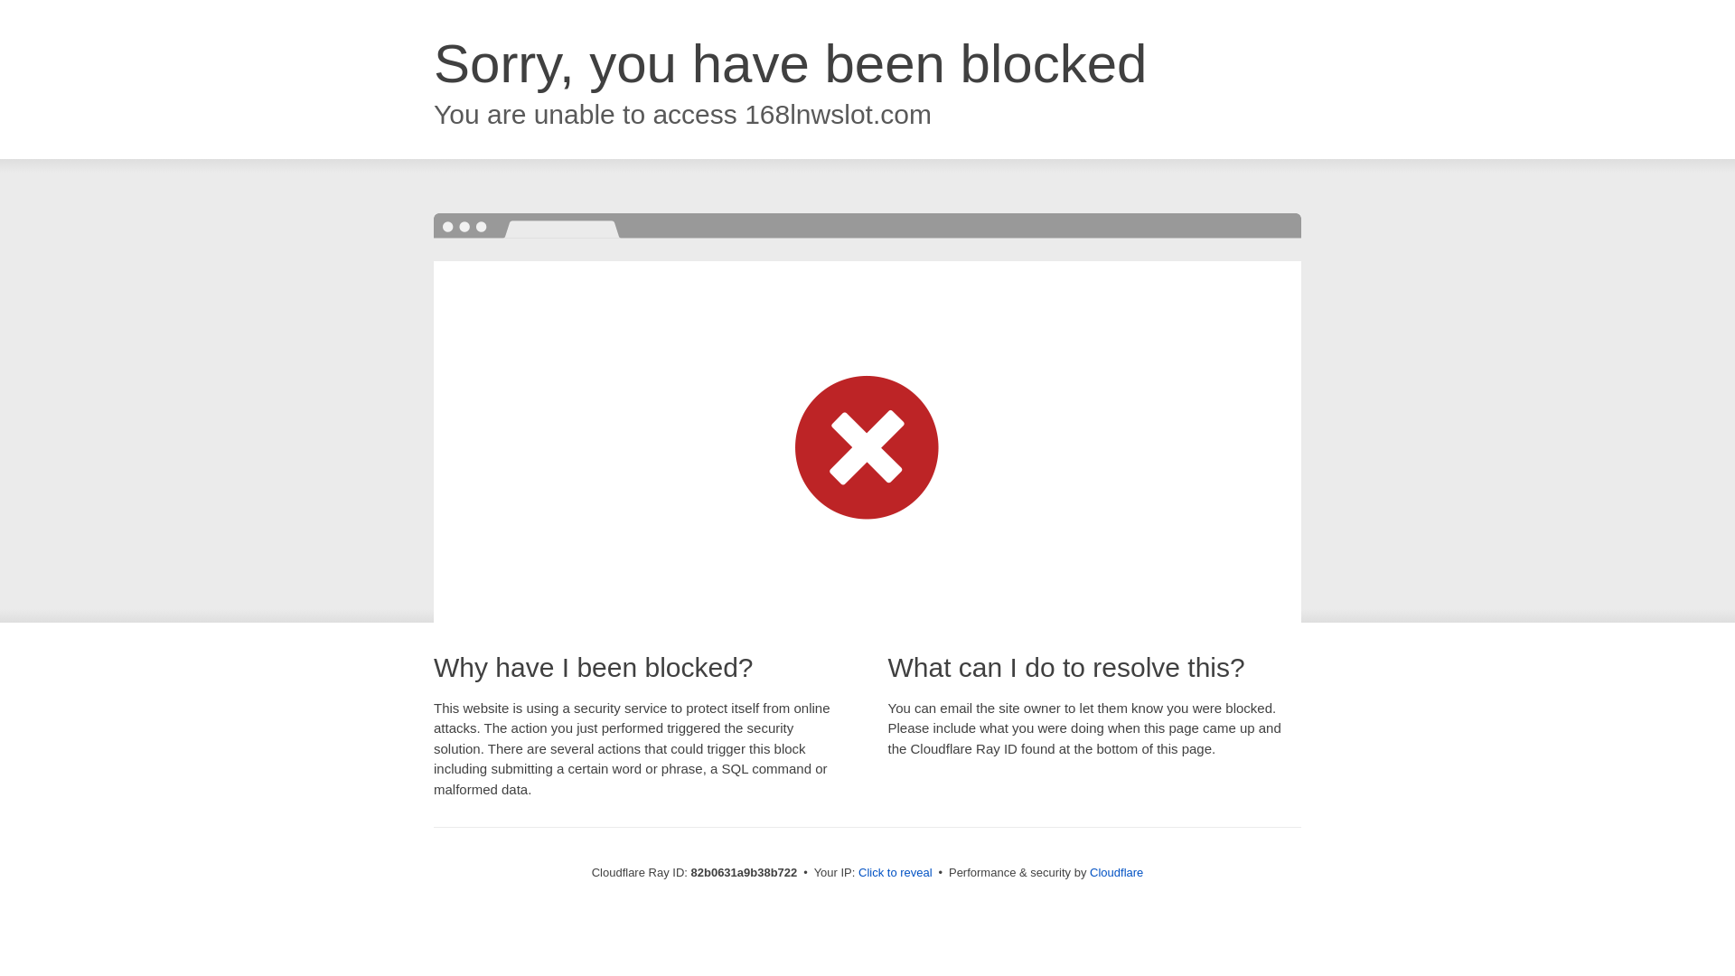 This screenshot has height=976, width=1735. What do you see at coordinates (896, 873) in the screenshot?
I see `Click to reveal` at bounding box center [896, 873].